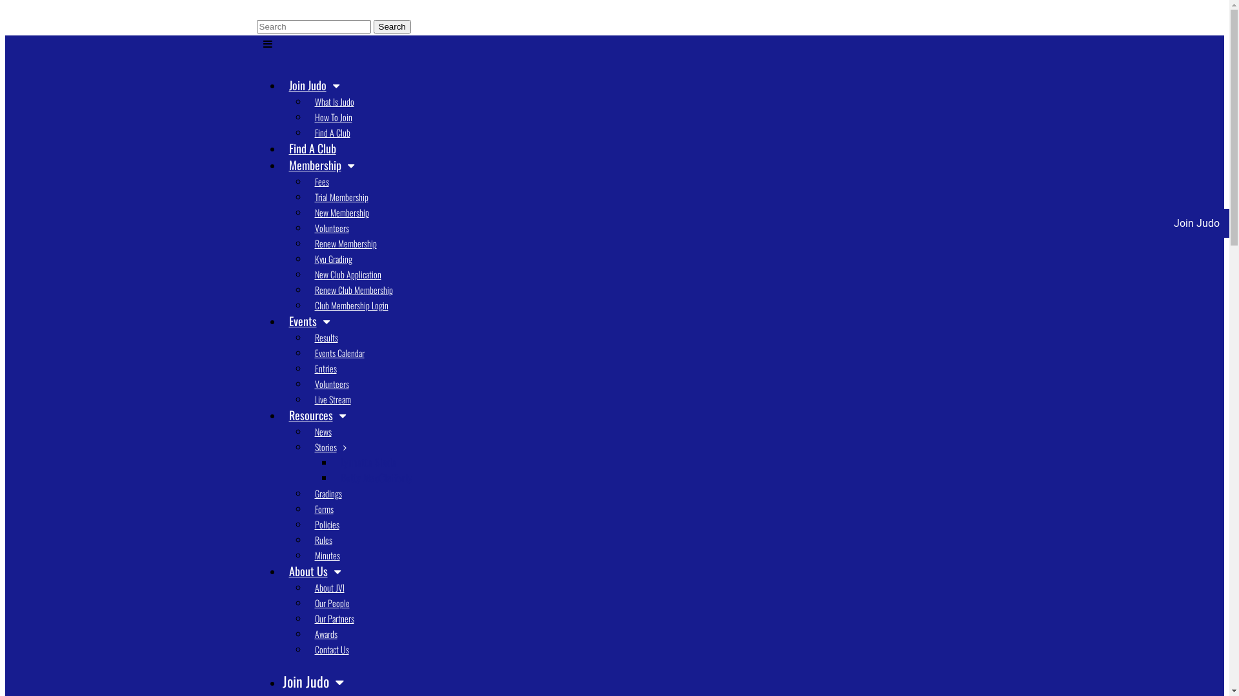 This screenshot has width=1239, height=696. What do you see at coordinates (332, 619) in the screenshot?
I see `Our Partners` at bounding box center [332, 619].